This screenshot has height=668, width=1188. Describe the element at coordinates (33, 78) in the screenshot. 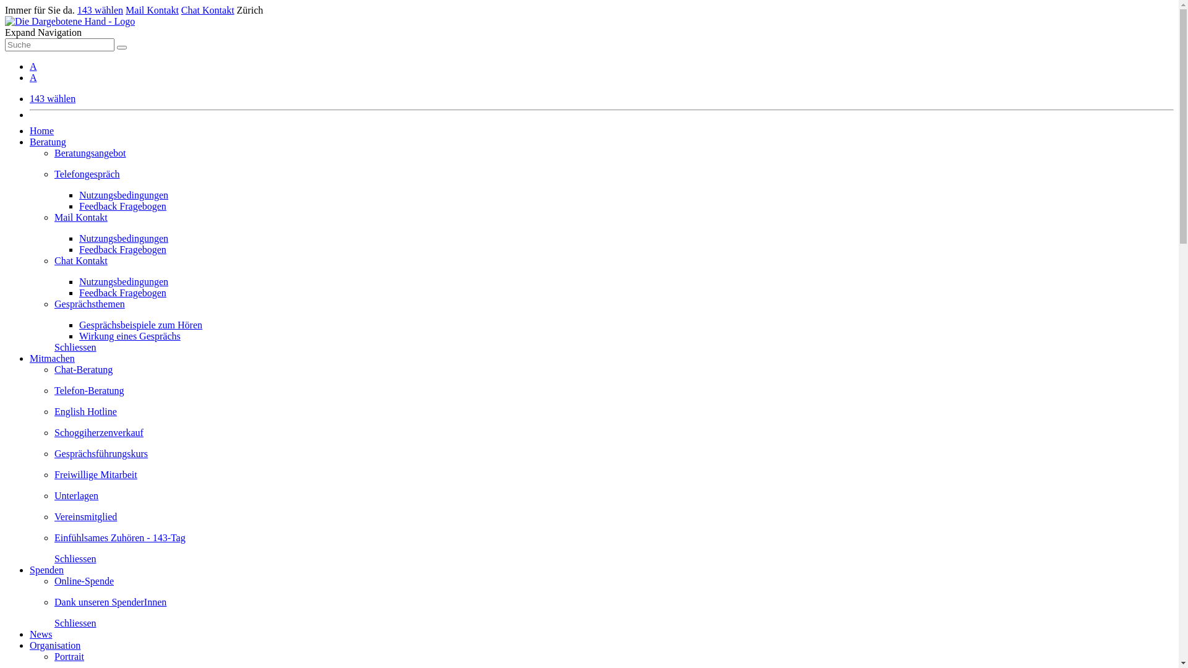

I see `A` at that location.